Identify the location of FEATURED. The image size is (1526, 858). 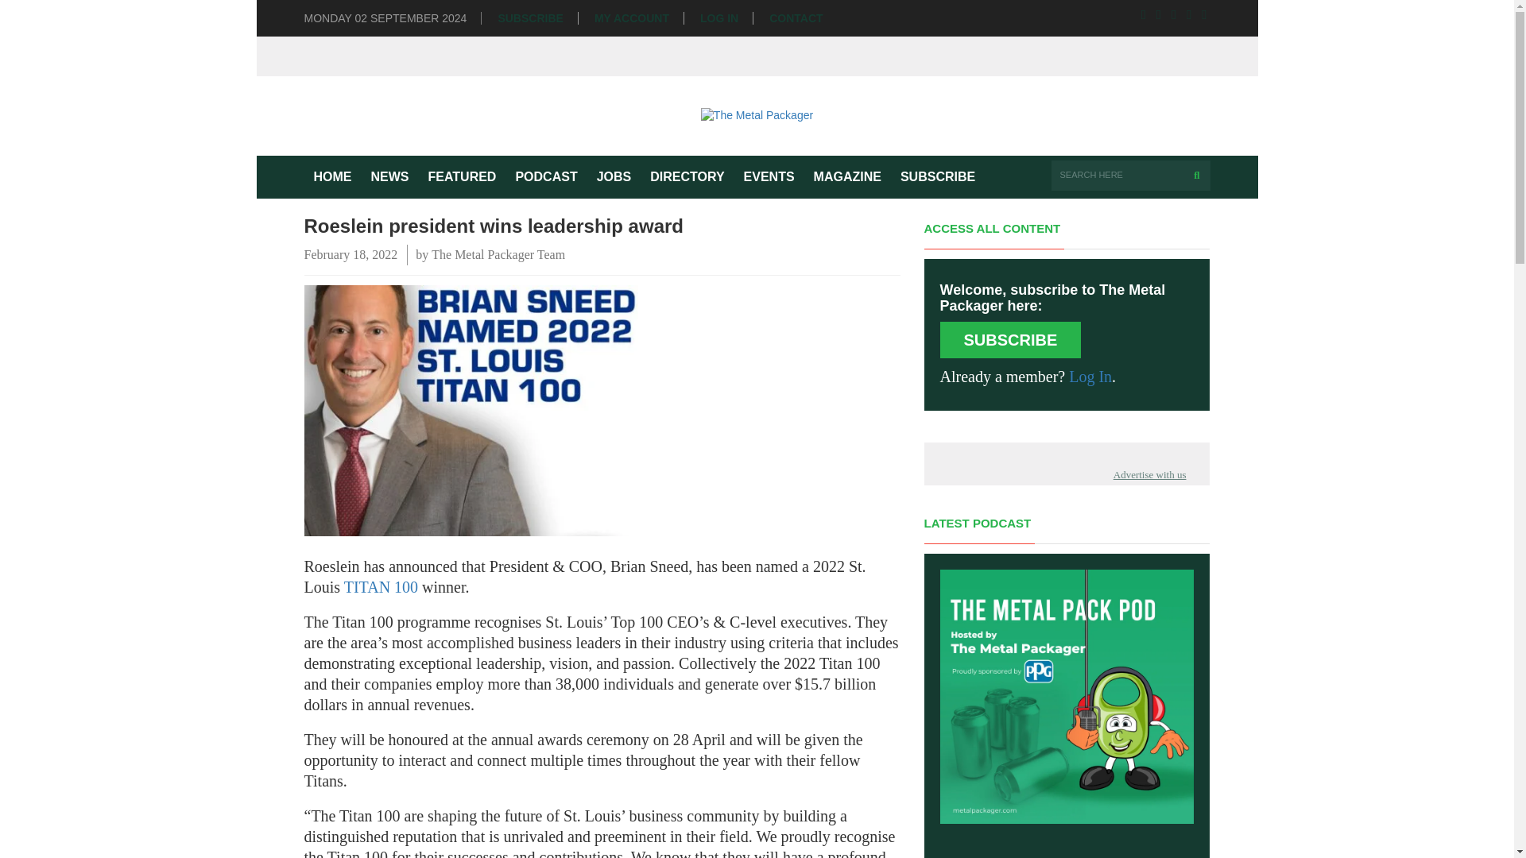
(461, 176).